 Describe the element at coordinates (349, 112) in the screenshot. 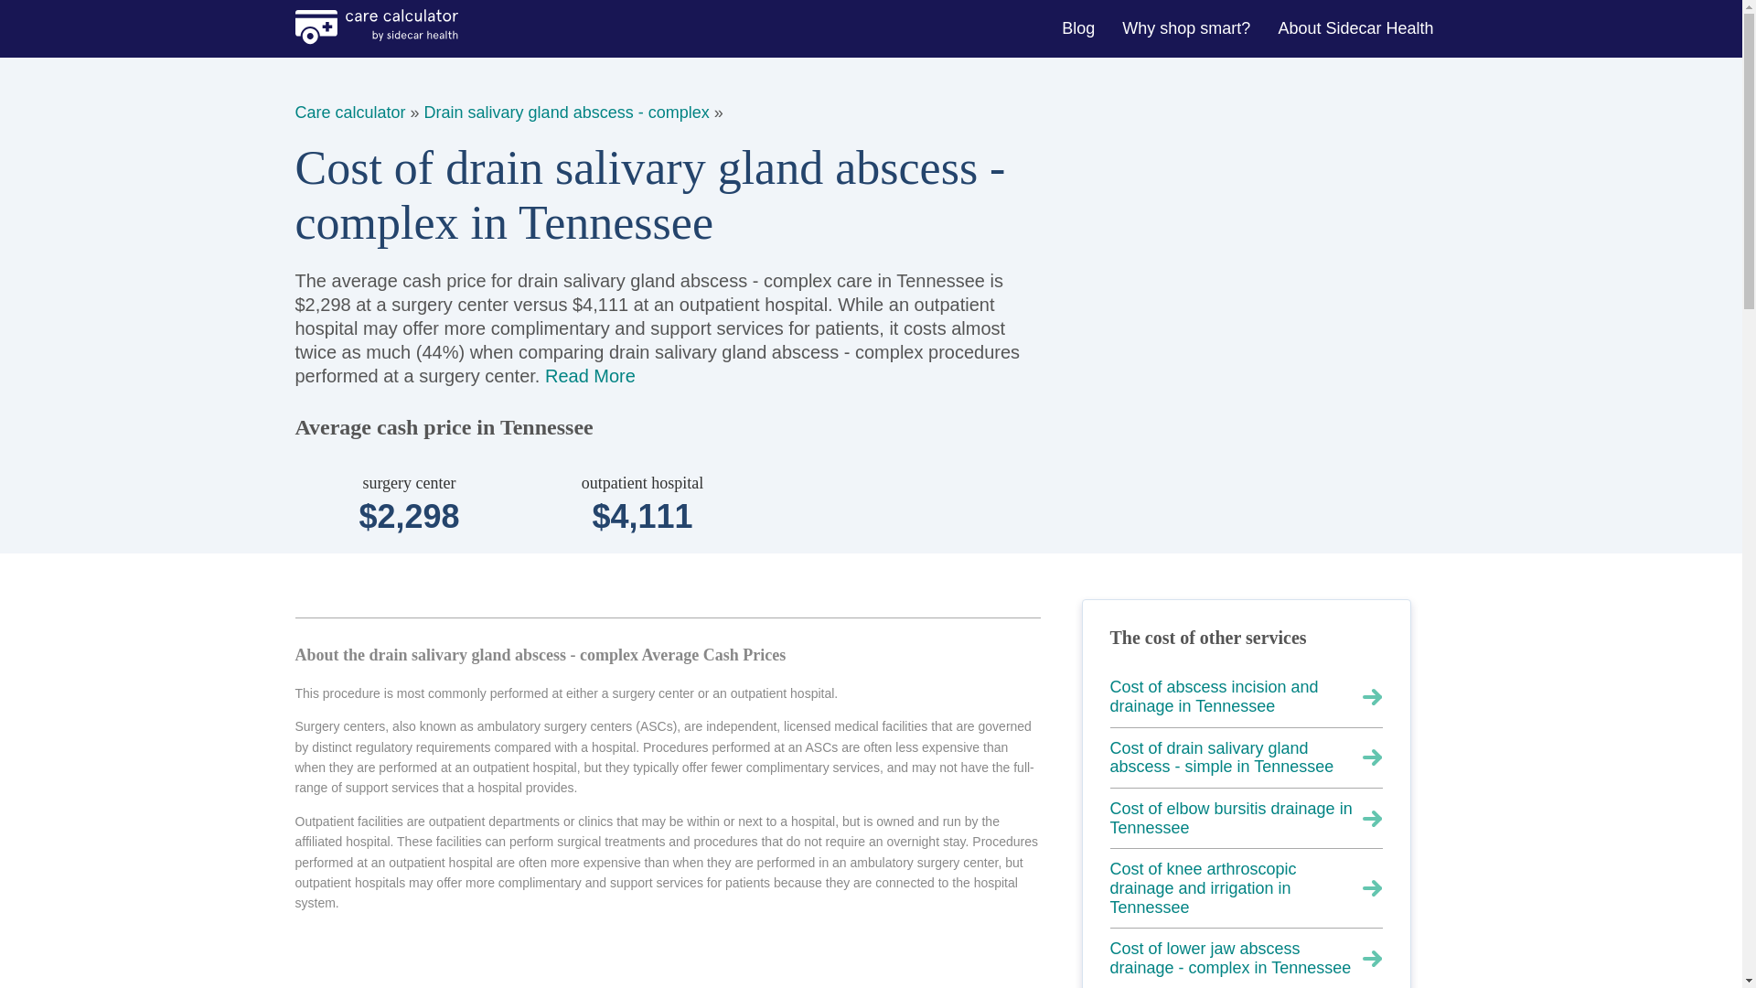

I see `Care calculator` at that location.